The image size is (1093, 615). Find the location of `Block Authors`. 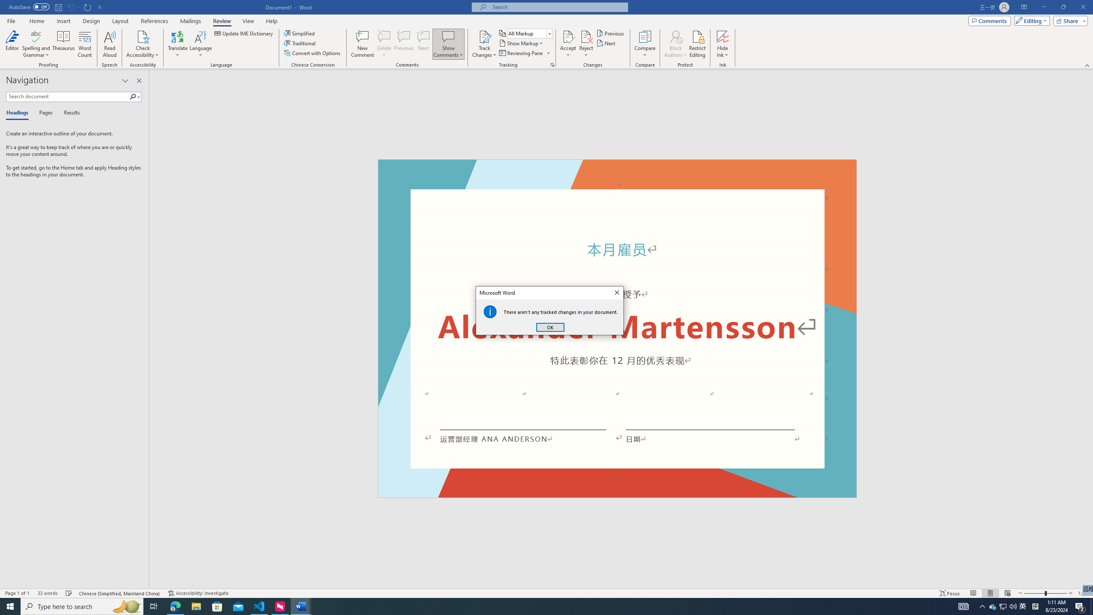

Block Authors is located at coordinates (675, 36).